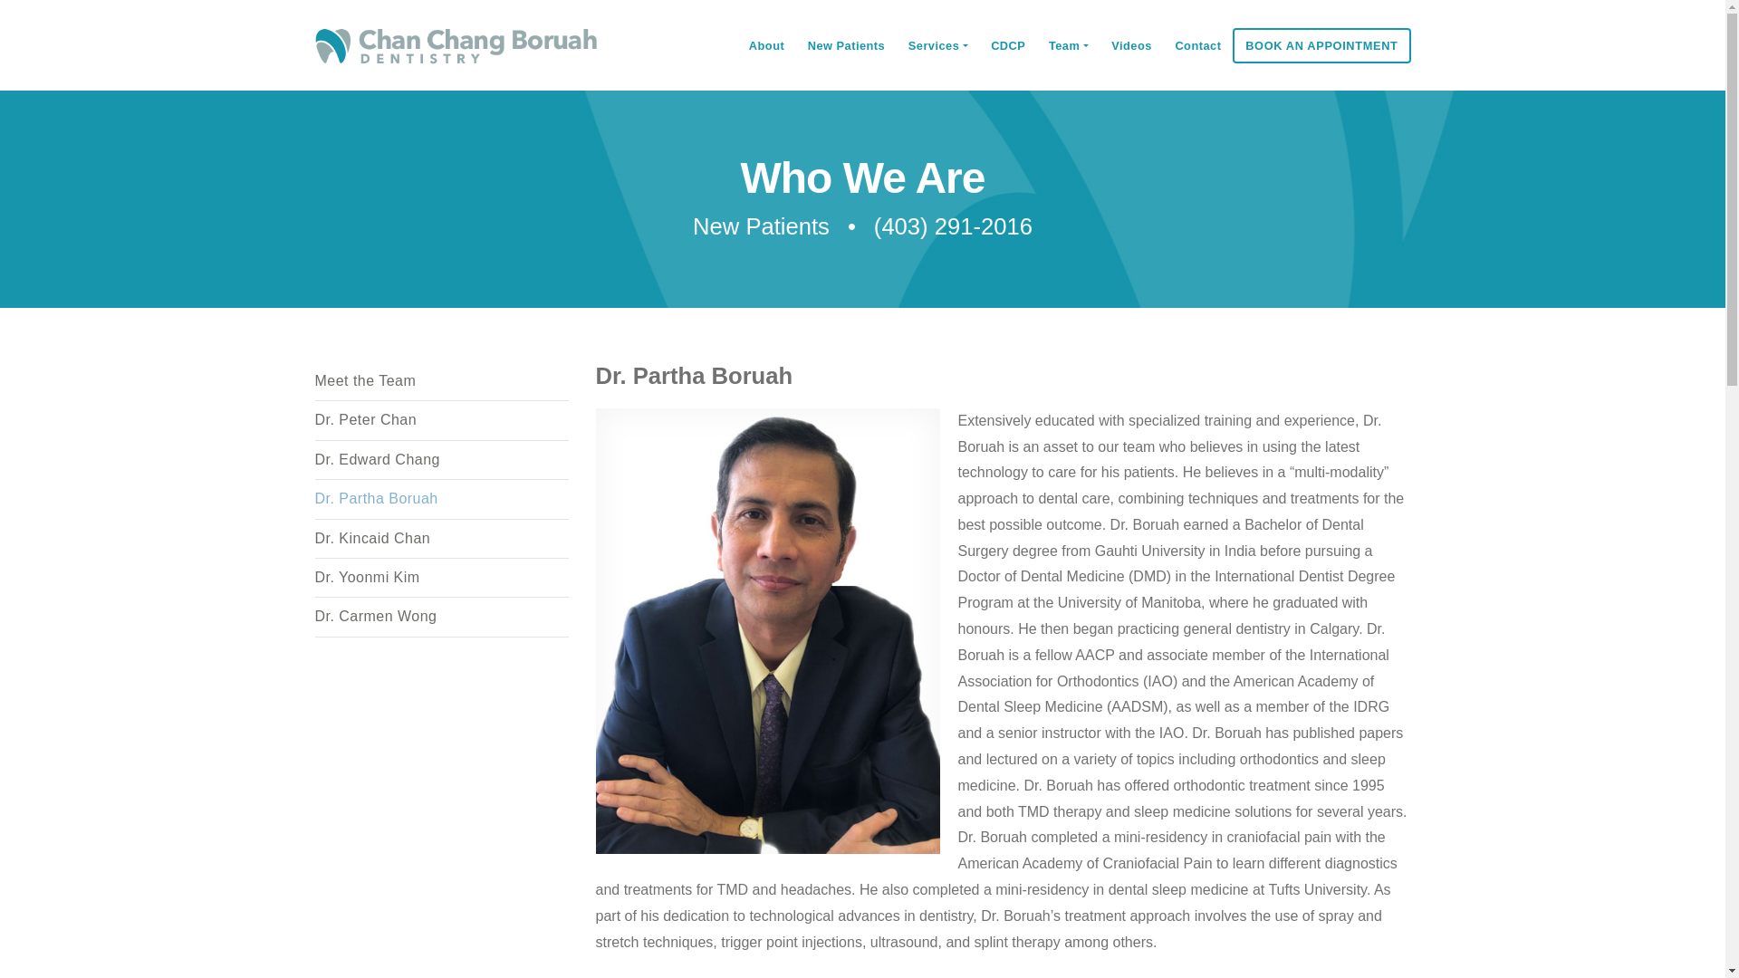 The height and width of the screenshot is (978, 1739). What do you see at coordinates (761, 226) in the screenshot?
I see `New Patients` at bounding box center [761, 226].